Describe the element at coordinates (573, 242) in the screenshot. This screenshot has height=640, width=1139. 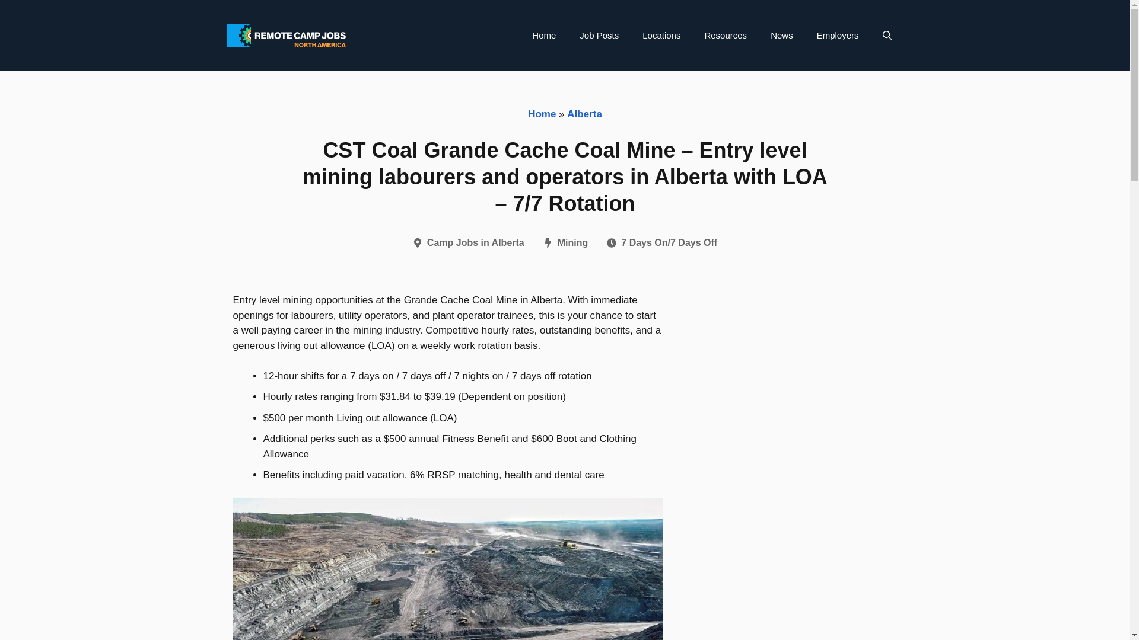
I see `Mining` at that location.